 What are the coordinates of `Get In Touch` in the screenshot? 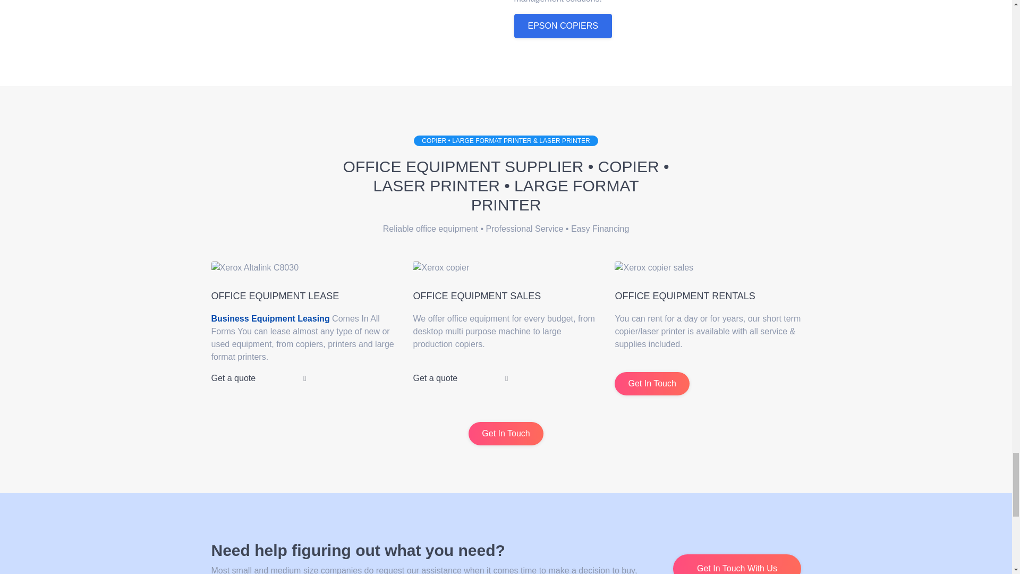 It's located at (652, 384).